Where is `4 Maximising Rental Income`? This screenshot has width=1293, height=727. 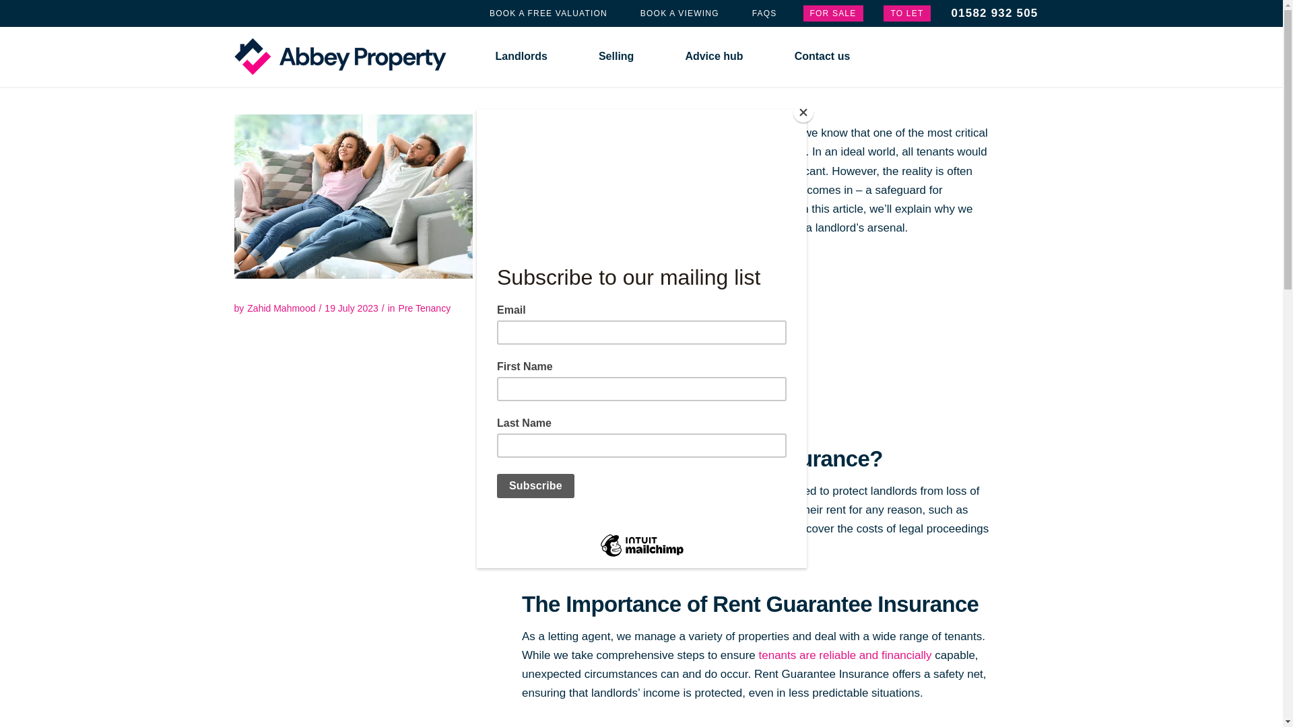 4 Maximising Rental Income is located at coordinates (599, 362).